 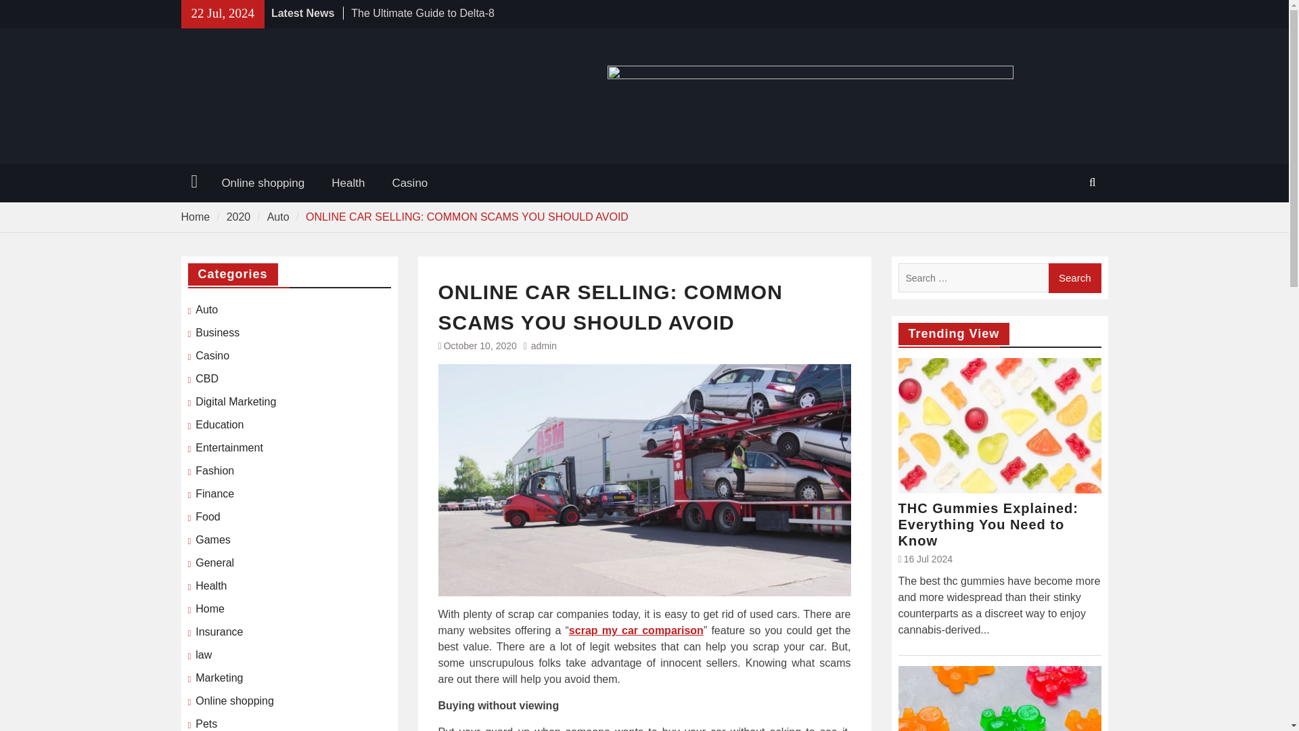 I want to click on 2020, so click(x=238, y=217).